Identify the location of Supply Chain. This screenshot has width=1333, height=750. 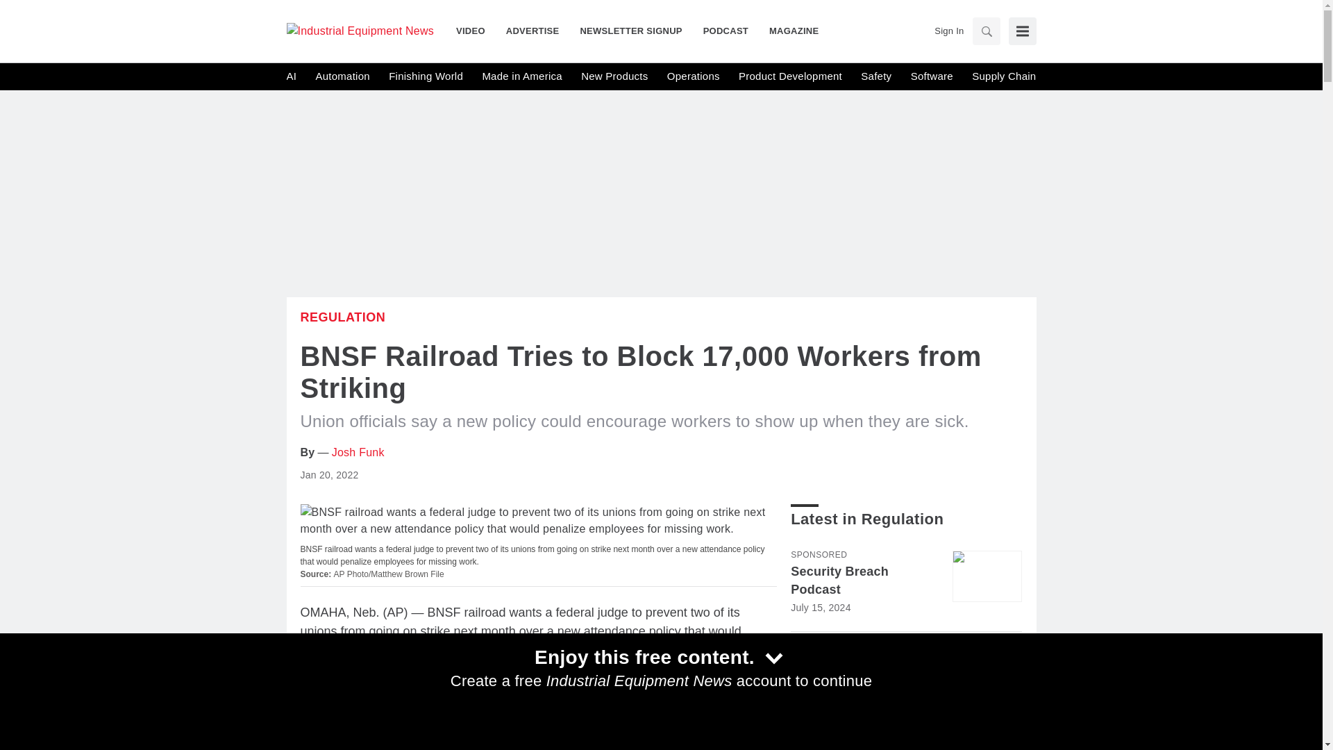
(1003, 76).